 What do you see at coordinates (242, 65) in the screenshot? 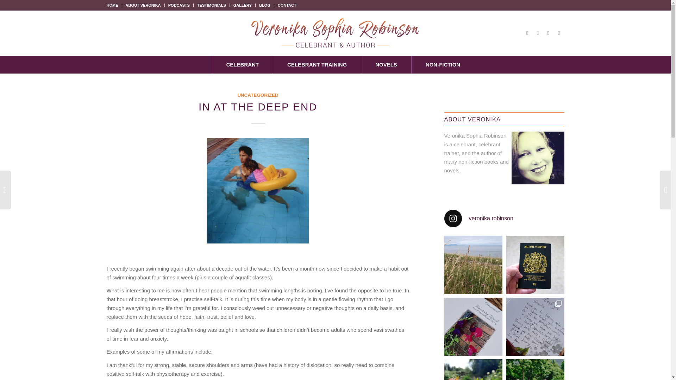
I see `CELEBRANT` at bounding box center [242, 65].